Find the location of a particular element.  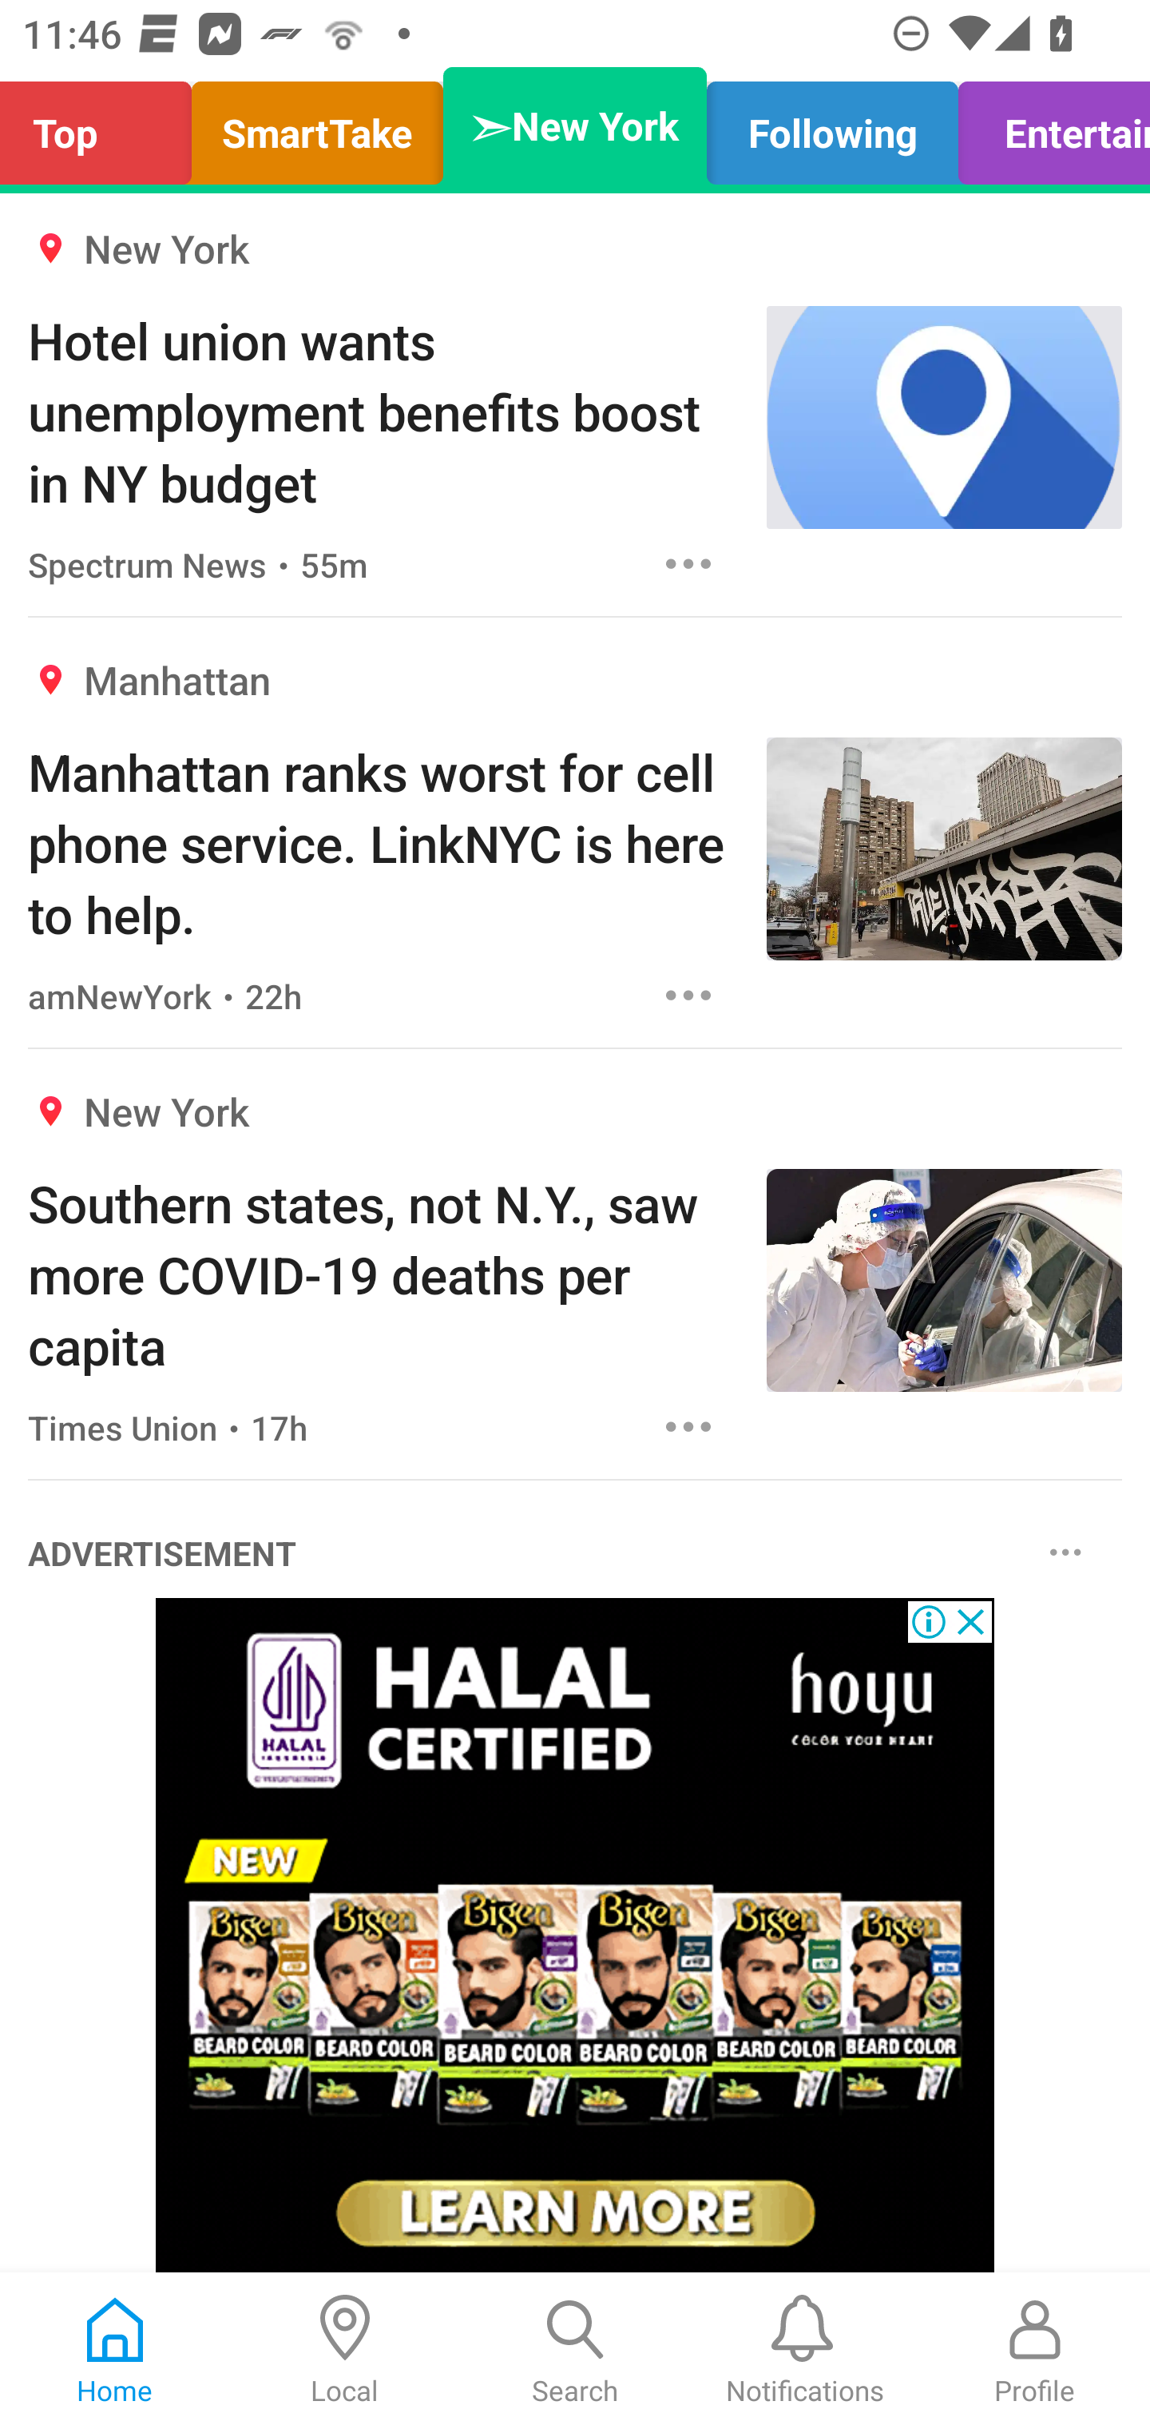

Notifications is located at coordinates (805, 2351).